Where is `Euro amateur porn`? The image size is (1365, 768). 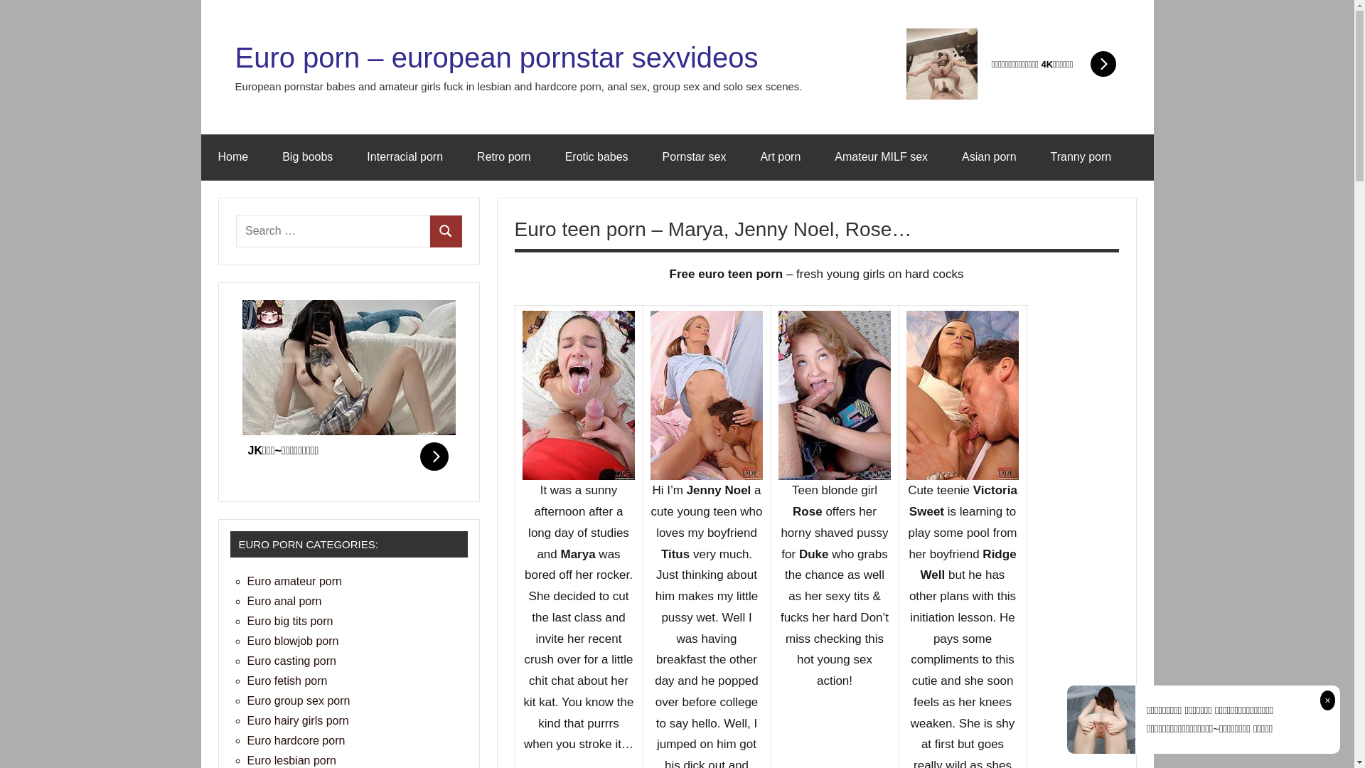
Euro amateur porn is located at coordinates (294, 582).